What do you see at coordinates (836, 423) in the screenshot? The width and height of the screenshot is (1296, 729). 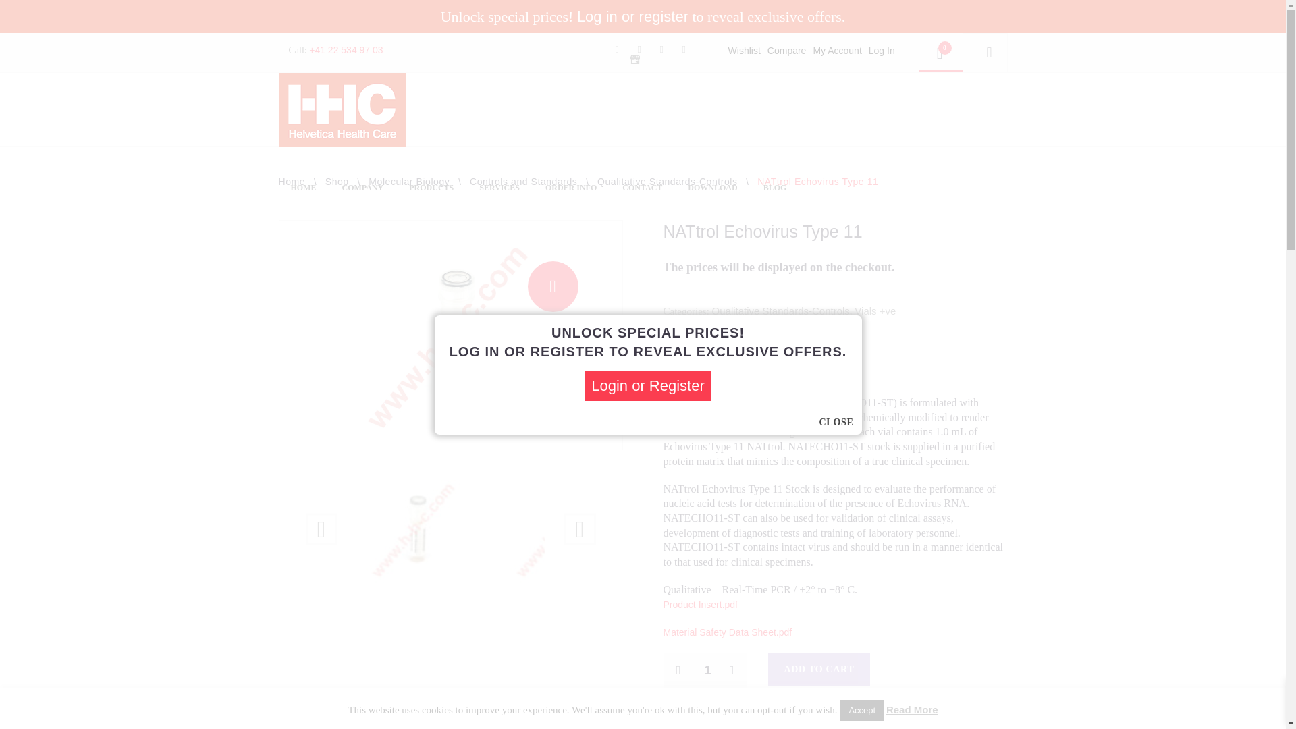 I see `Close` at bounding box center [836, 423].